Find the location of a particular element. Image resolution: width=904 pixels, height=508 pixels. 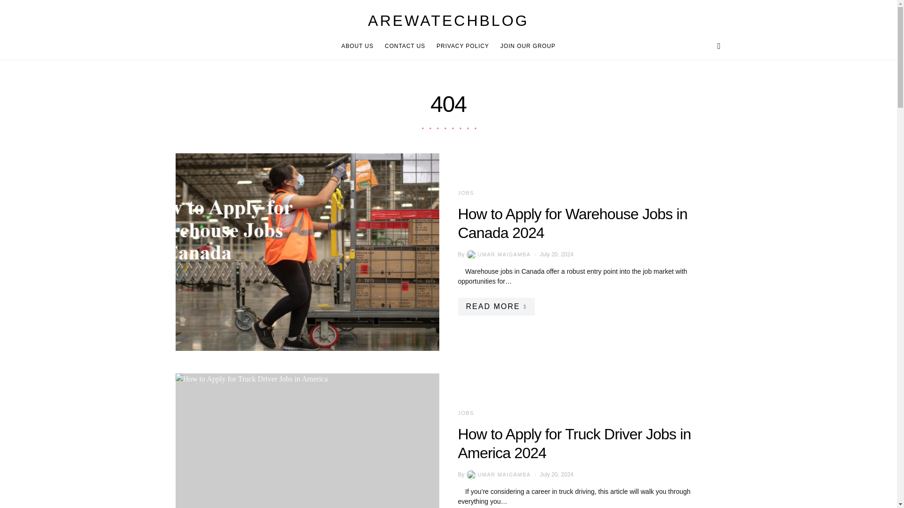

How to Apply for Truck Driver Jobs in America 2024 is located at coordinates (573, 443).